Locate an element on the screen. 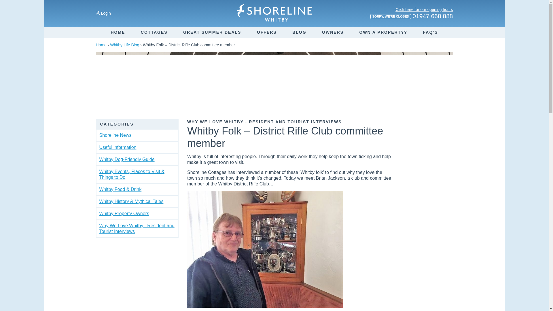 The height and width of the screenshot is (311, 553). GREAT SUMMER DEALS is located at coordinates (212, 32).